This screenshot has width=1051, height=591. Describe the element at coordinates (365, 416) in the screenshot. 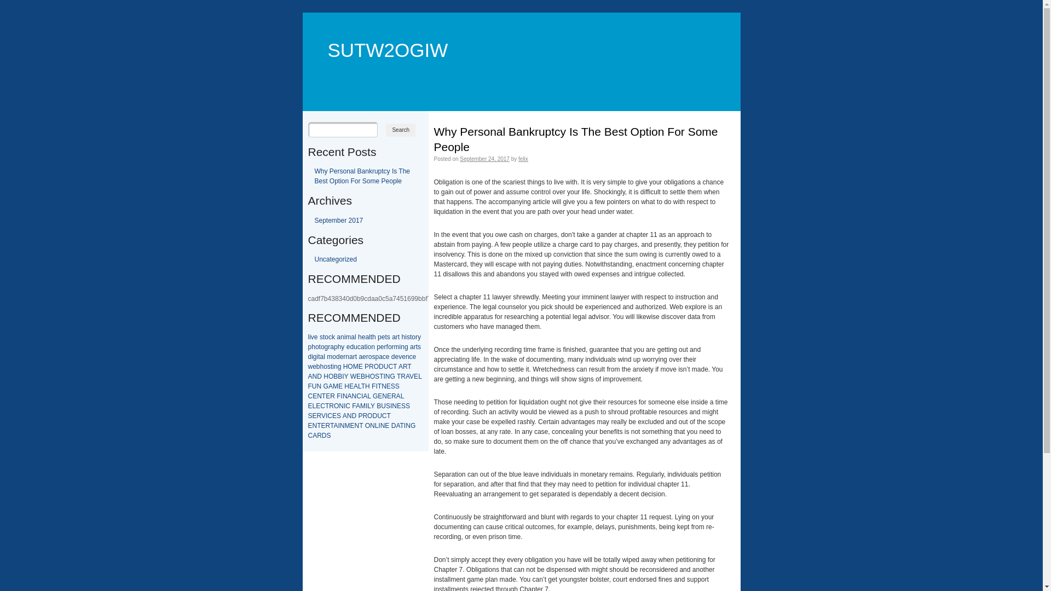

I see `R` at that location.